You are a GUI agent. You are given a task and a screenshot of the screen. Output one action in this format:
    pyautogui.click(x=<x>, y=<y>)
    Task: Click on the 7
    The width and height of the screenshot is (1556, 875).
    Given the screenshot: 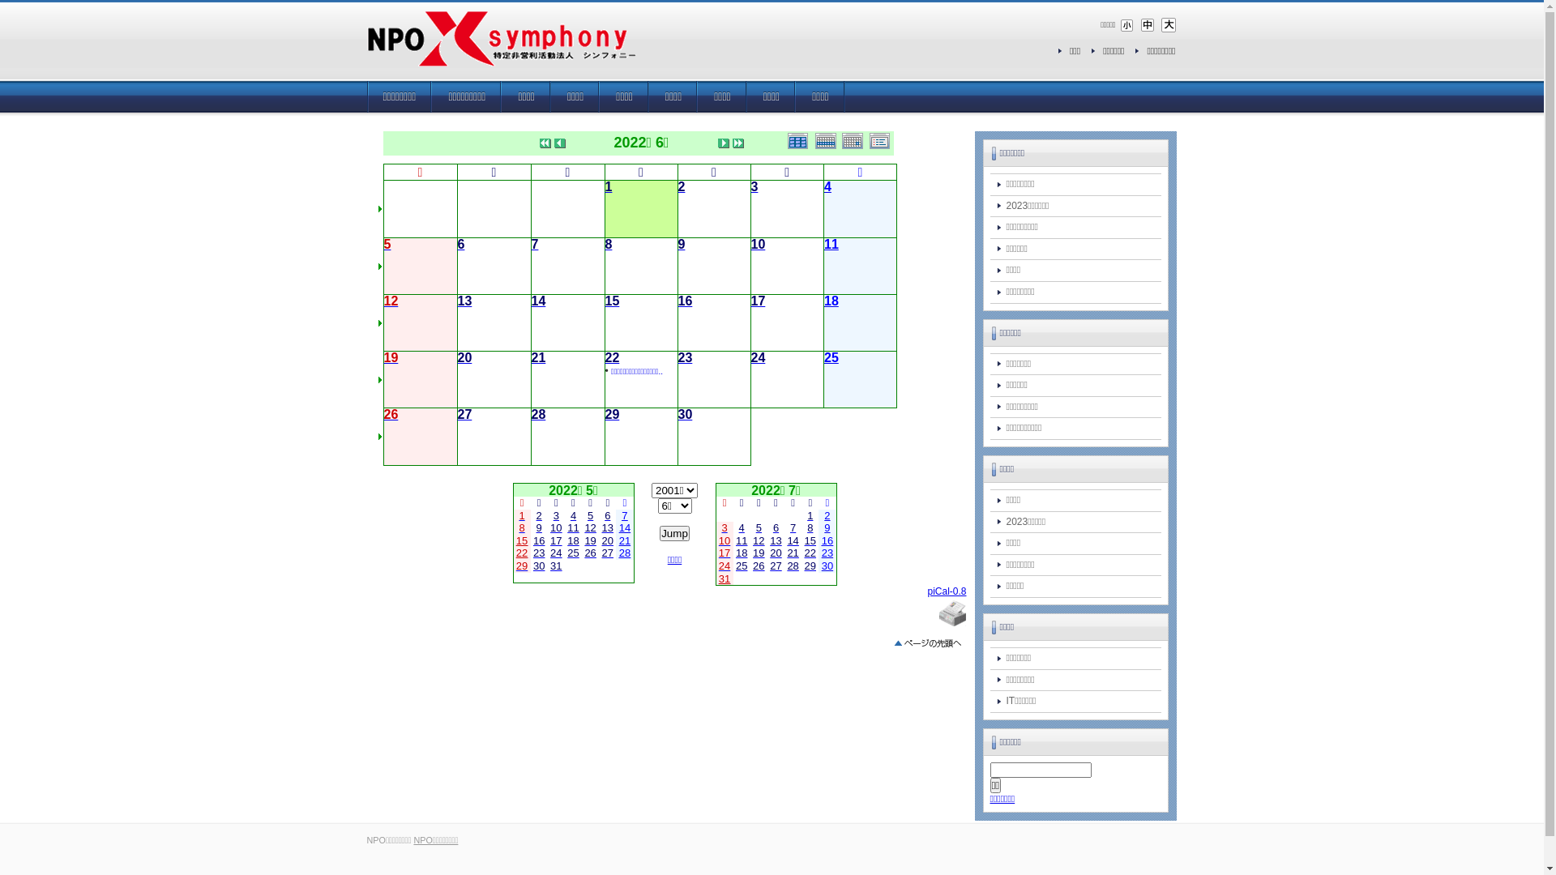 What is the action you would take?
    pyautogui.click(x=793, y=528)
    